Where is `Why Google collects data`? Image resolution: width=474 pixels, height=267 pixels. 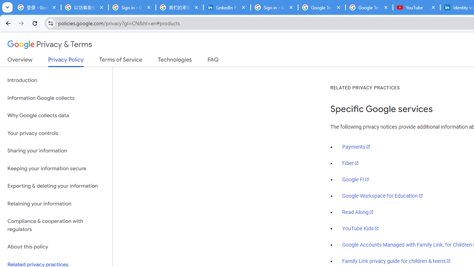
Why Google collects data is located at coordinates (56, 116).